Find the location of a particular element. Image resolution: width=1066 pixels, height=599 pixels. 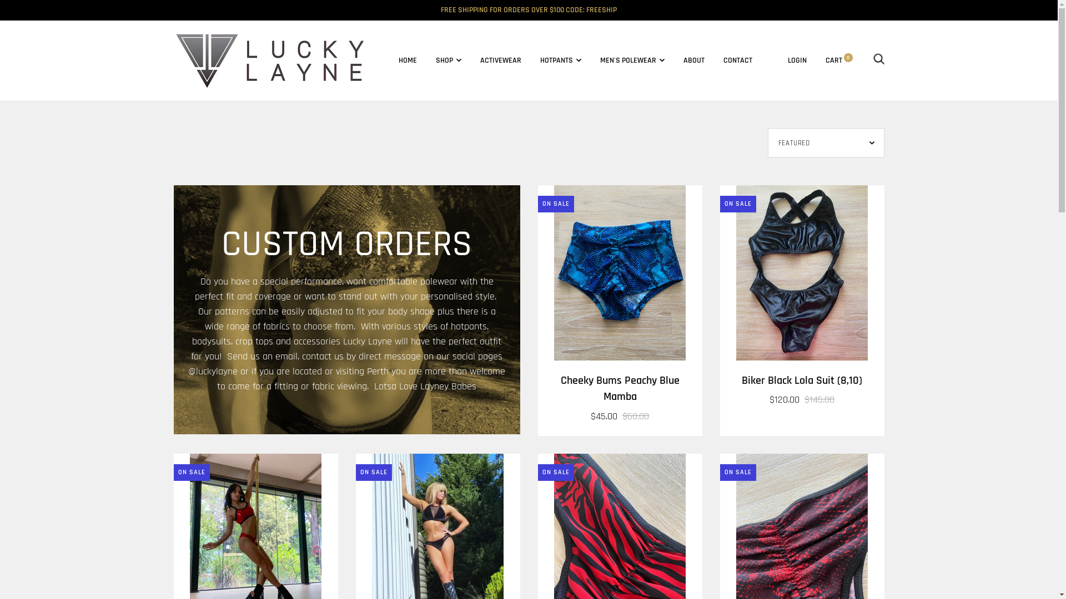

Cheeky Bums Peachy Blue Mamba is located at coordinates (620, 389).